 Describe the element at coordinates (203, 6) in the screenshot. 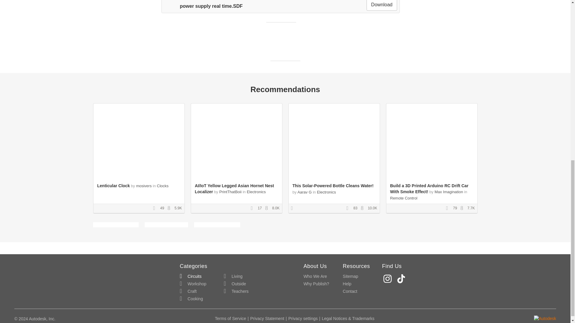

I see `power supply real time.SDF` at that location.